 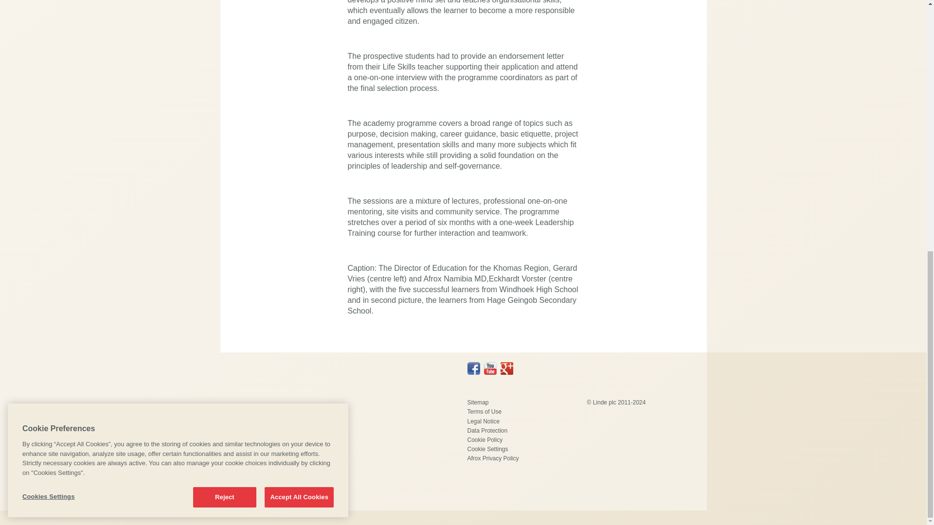 What do you see at coordinates (492, 458) in the screenshot?
I see `Afrox Privacy Policy` at bounding box center [492, 458].